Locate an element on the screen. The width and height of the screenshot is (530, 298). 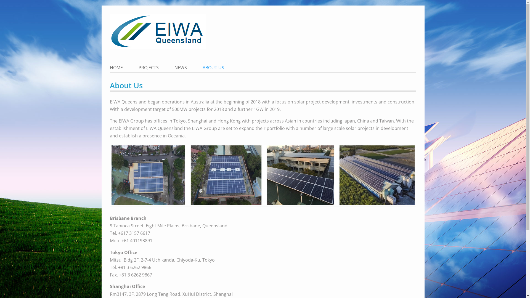
Skip to content is located at coordinates (109, 6).